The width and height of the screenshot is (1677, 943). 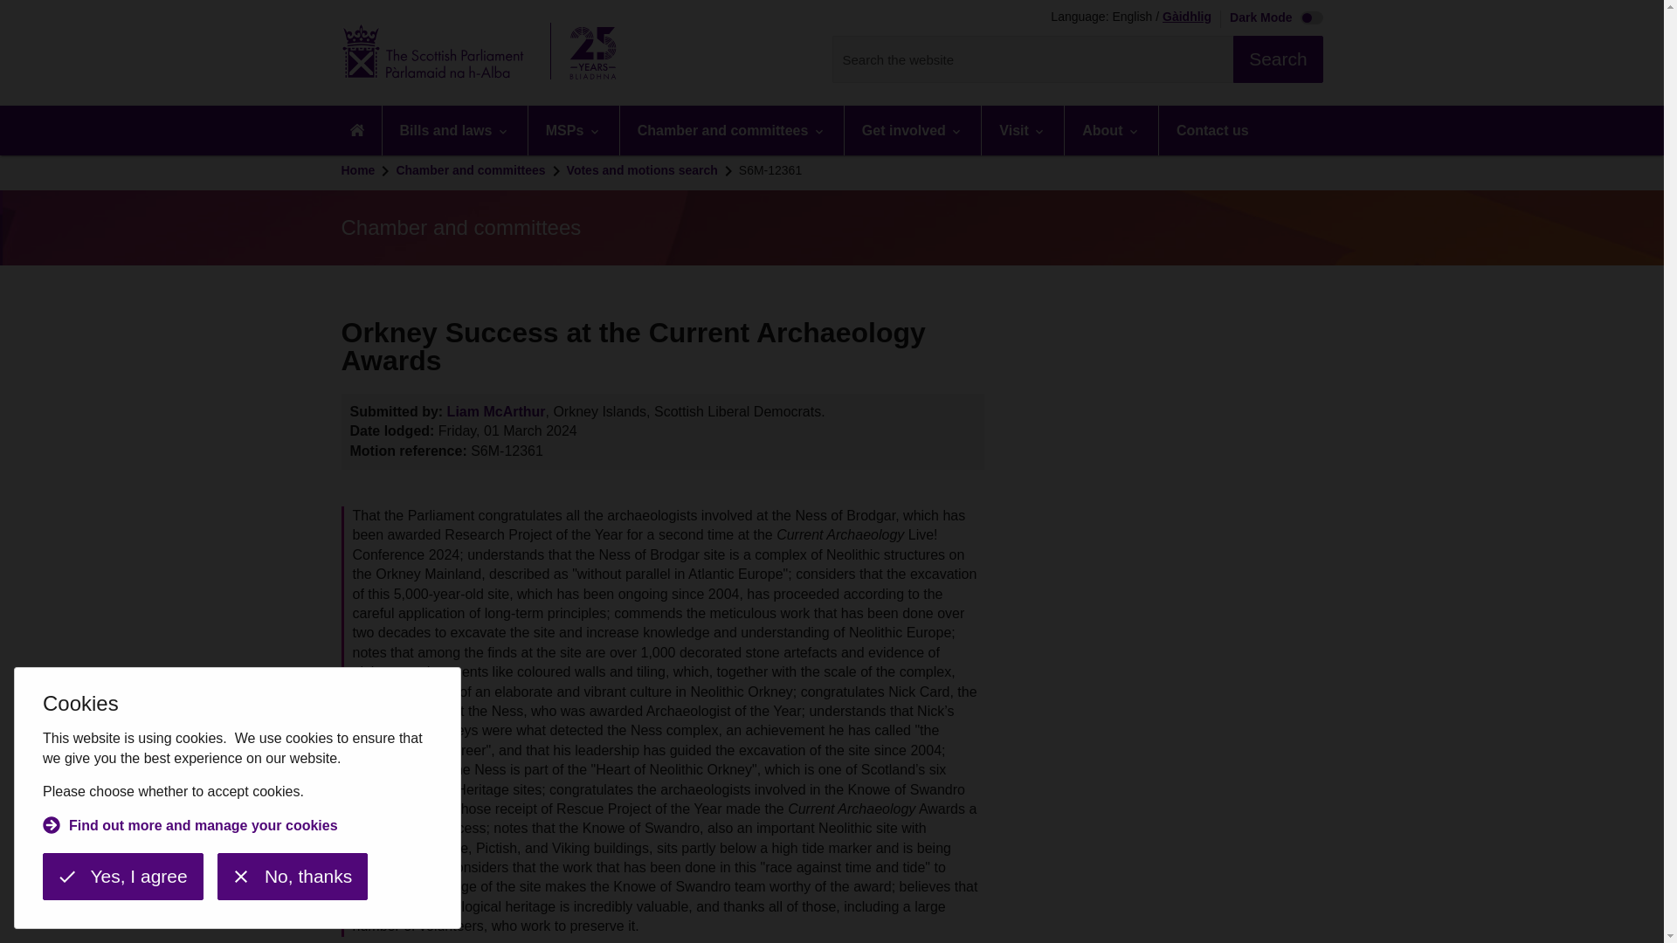 What do you see at coordinates (292, 877) in the screenshot?
I see `No, thanks` at bounding box center [292, 877].